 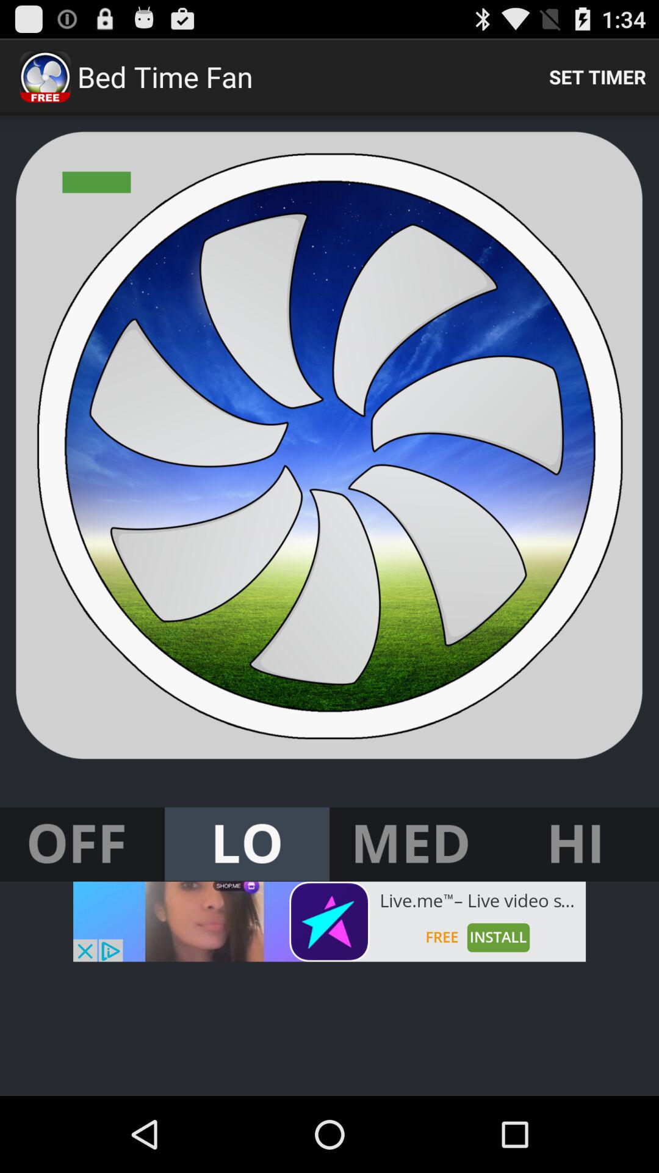 What do you see at coordinates (329, 921) in the screenshot?
I see `click on advertisement` at bounding box center [329, 921].